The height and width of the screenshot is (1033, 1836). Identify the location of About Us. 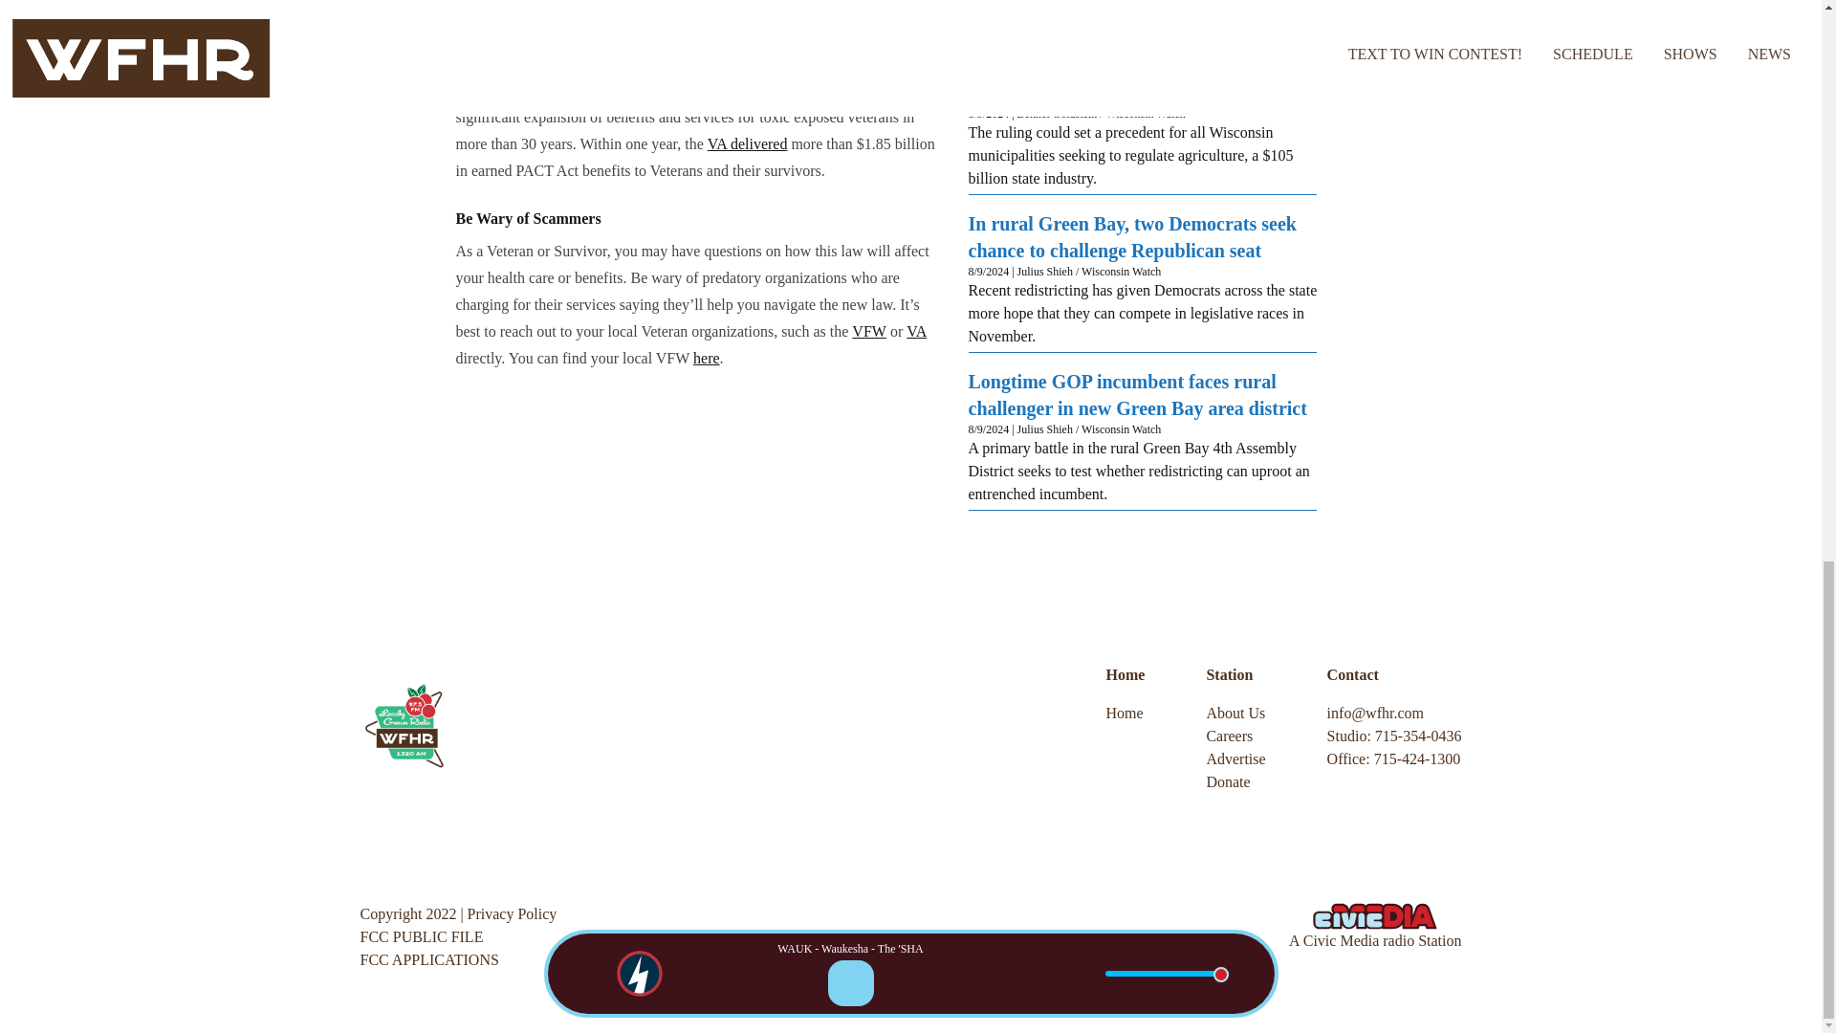
(1235, 714).